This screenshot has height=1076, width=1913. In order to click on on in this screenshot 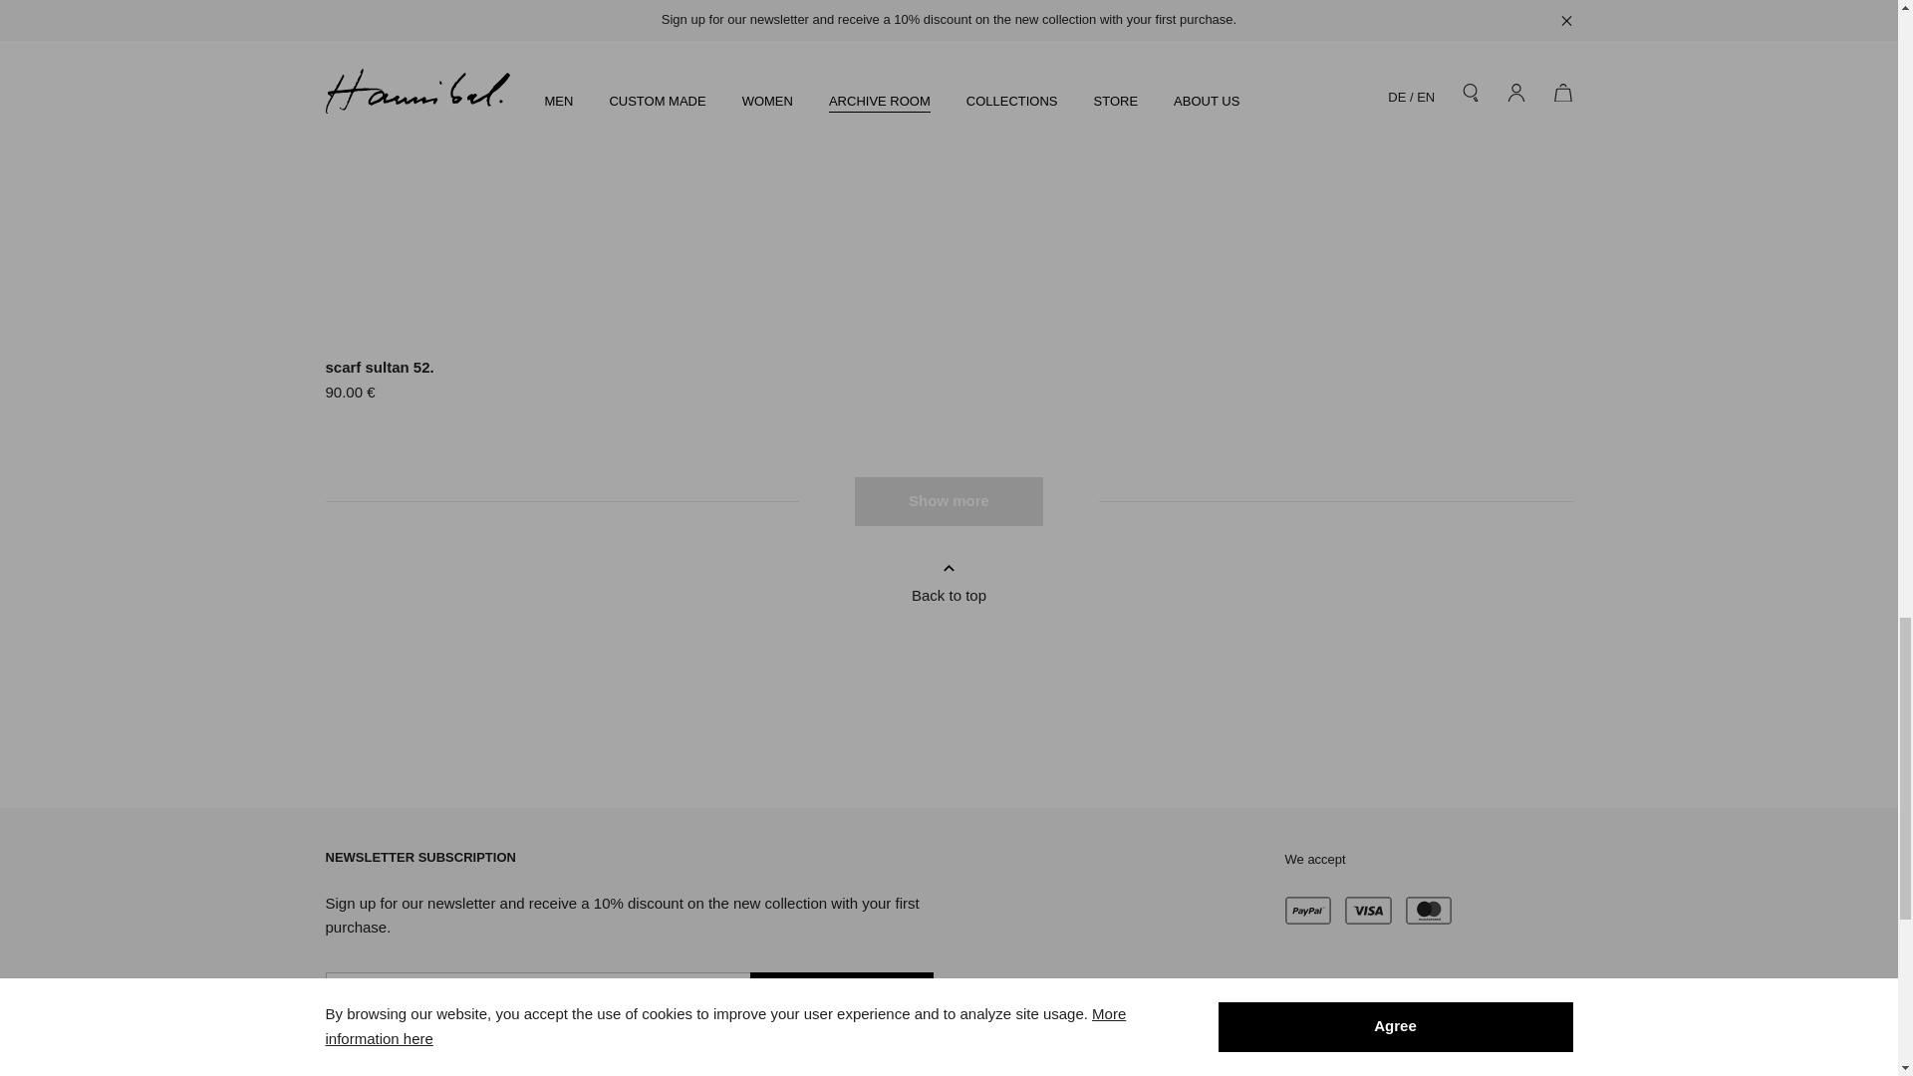, I will do `click(333, 1060)`.